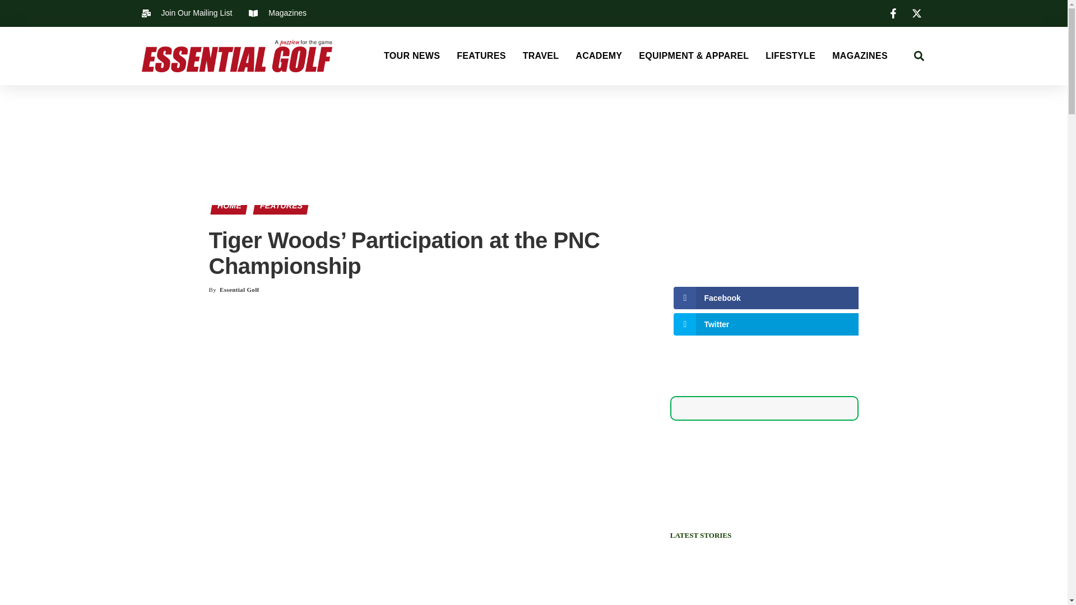 Image resolution: width=1076 pixels, height=605 pixels. I want to click on FEATURES, so click(481, 56).